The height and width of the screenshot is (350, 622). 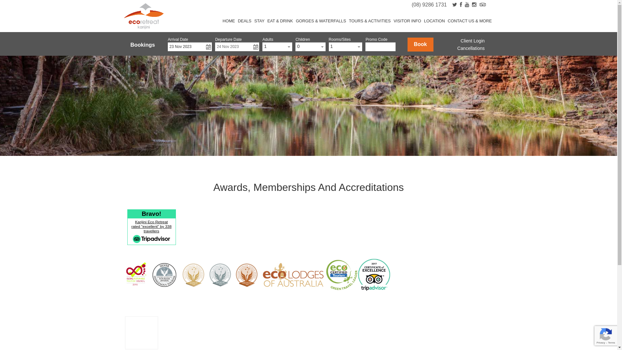 I want to click on TOURS & ACTIVITIES, so click(x=370, y=21).